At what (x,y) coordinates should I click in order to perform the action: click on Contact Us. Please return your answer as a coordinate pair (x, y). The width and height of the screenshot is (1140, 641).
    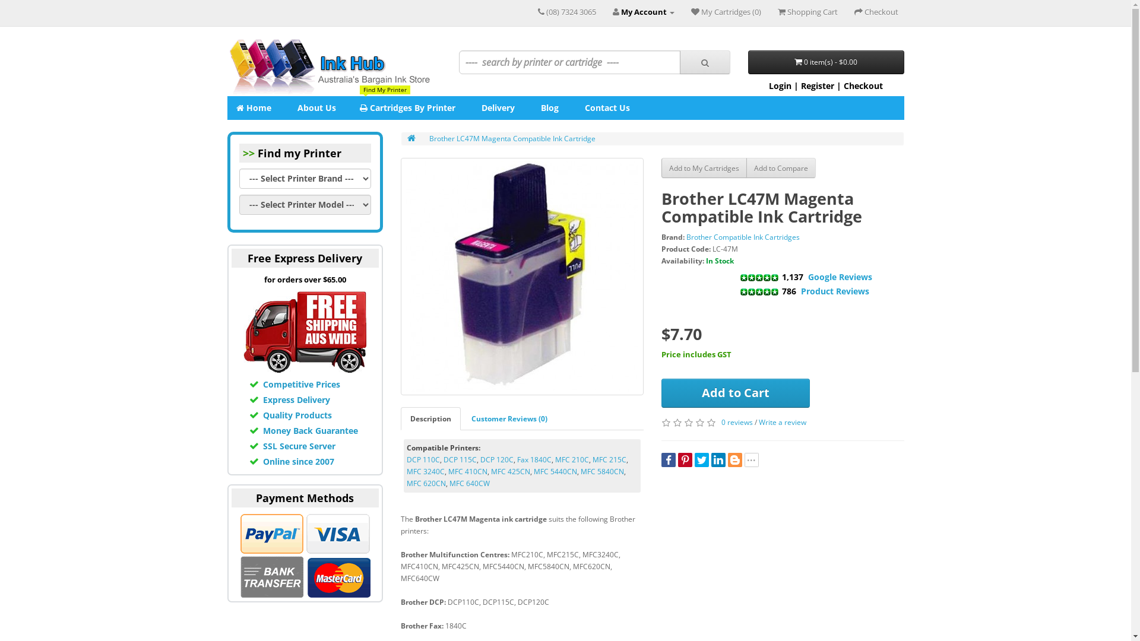
    Looking at the image, I should click on (606, 108).